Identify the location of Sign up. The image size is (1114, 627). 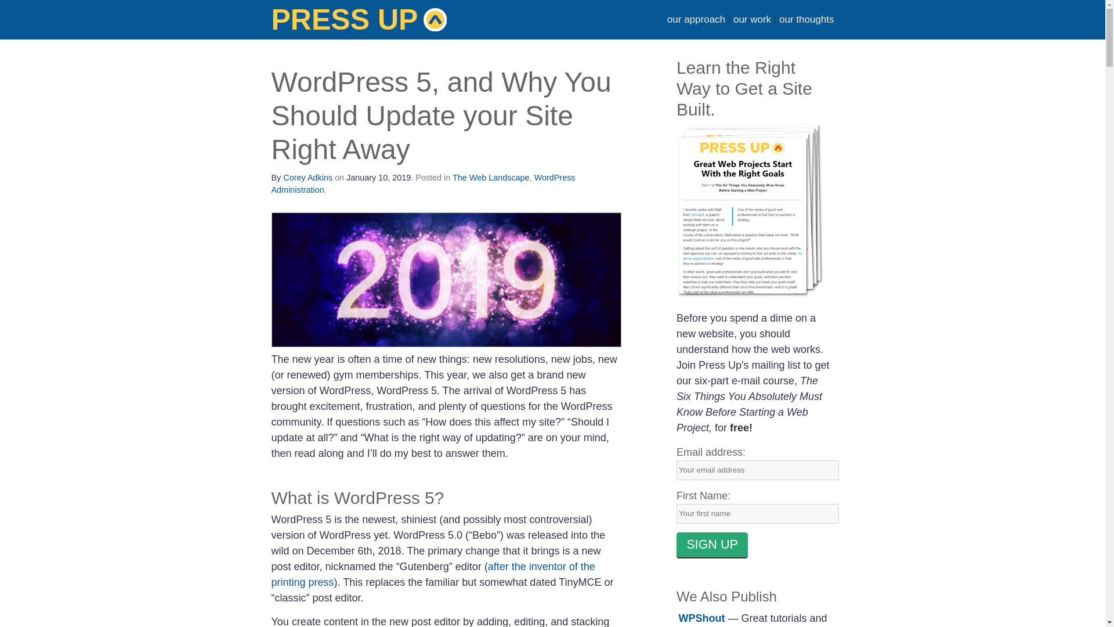
(711, 545).